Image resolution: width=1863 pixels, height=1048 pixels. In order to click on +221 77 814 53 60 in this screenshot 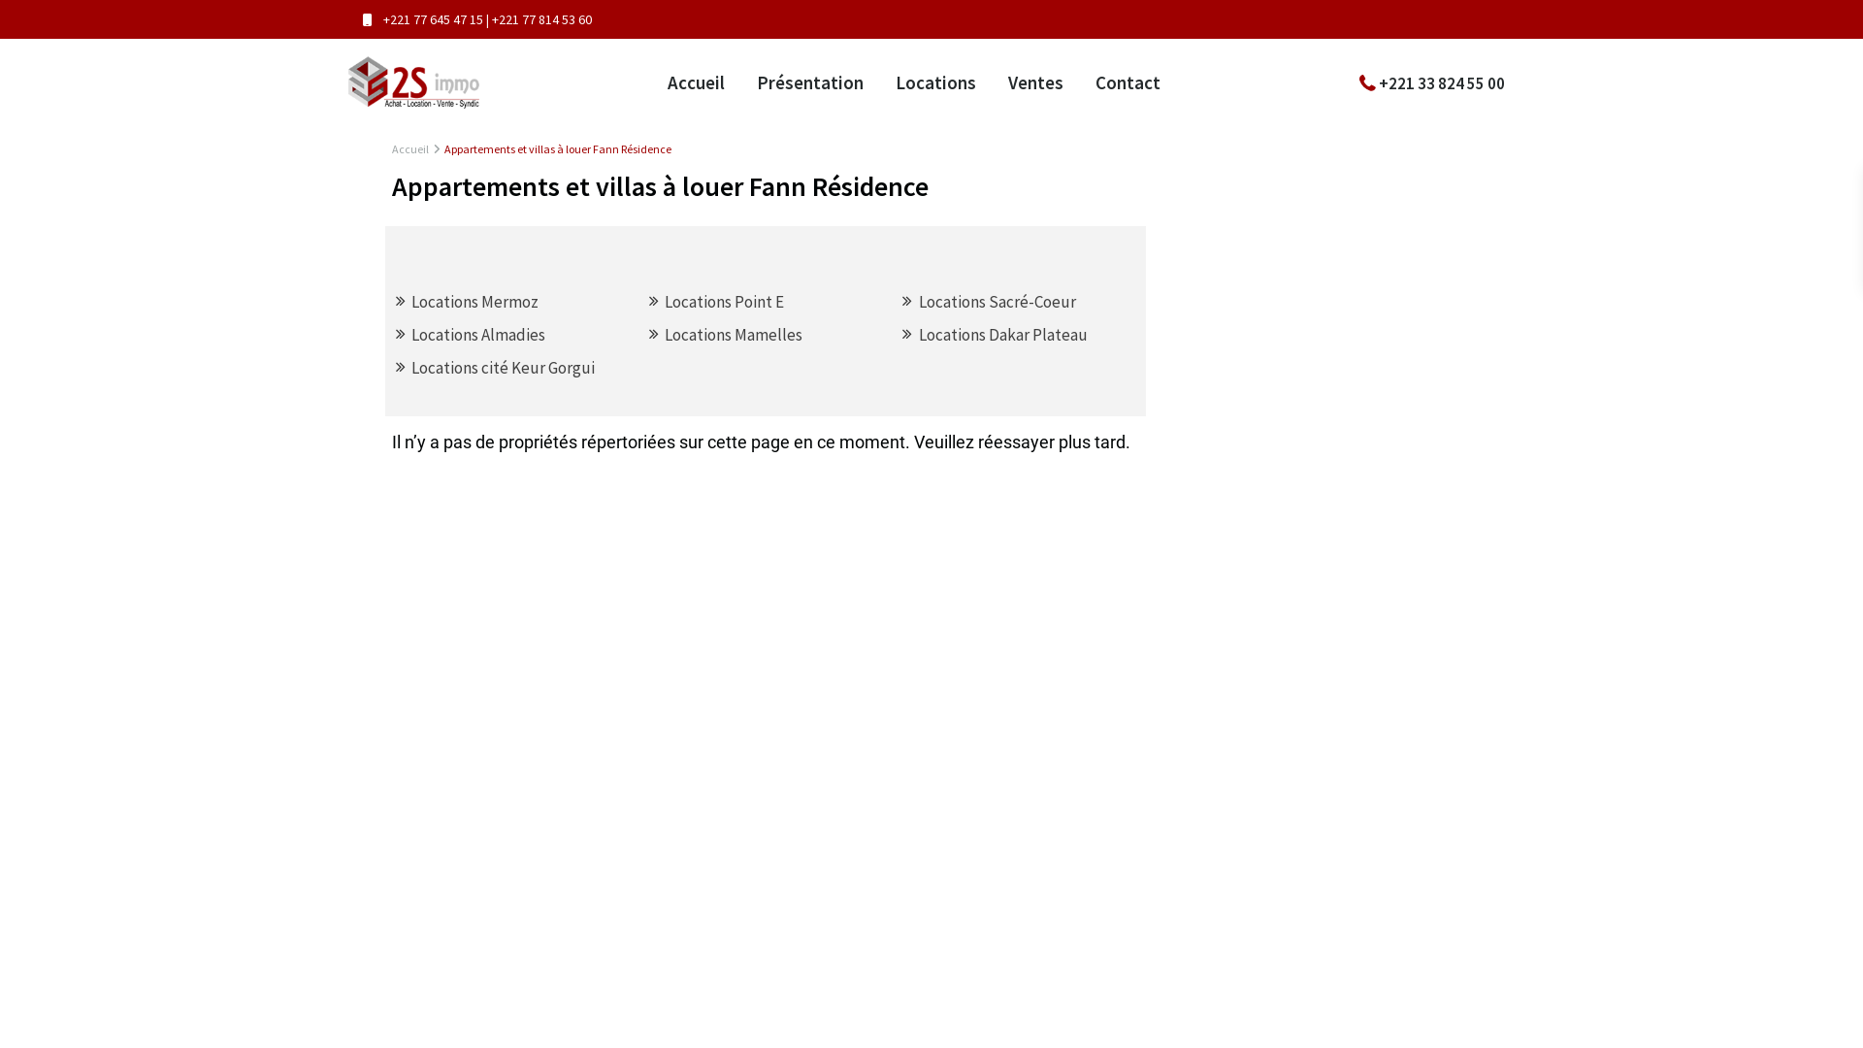, I will do `click(541, 19)`.